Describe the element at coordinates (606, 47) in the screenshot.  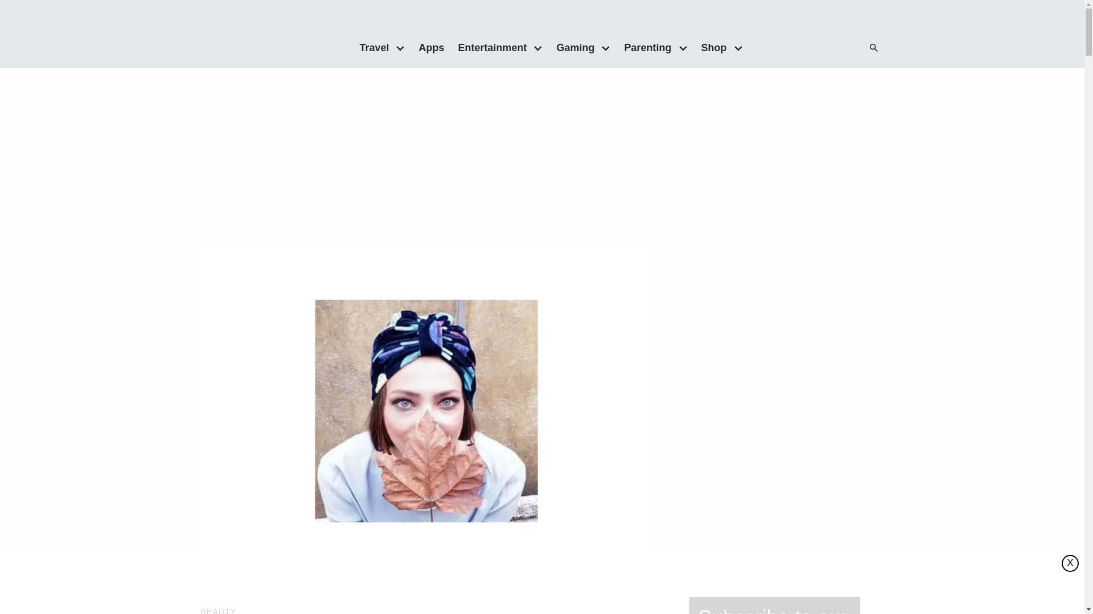
I see `Open menu` at that location.